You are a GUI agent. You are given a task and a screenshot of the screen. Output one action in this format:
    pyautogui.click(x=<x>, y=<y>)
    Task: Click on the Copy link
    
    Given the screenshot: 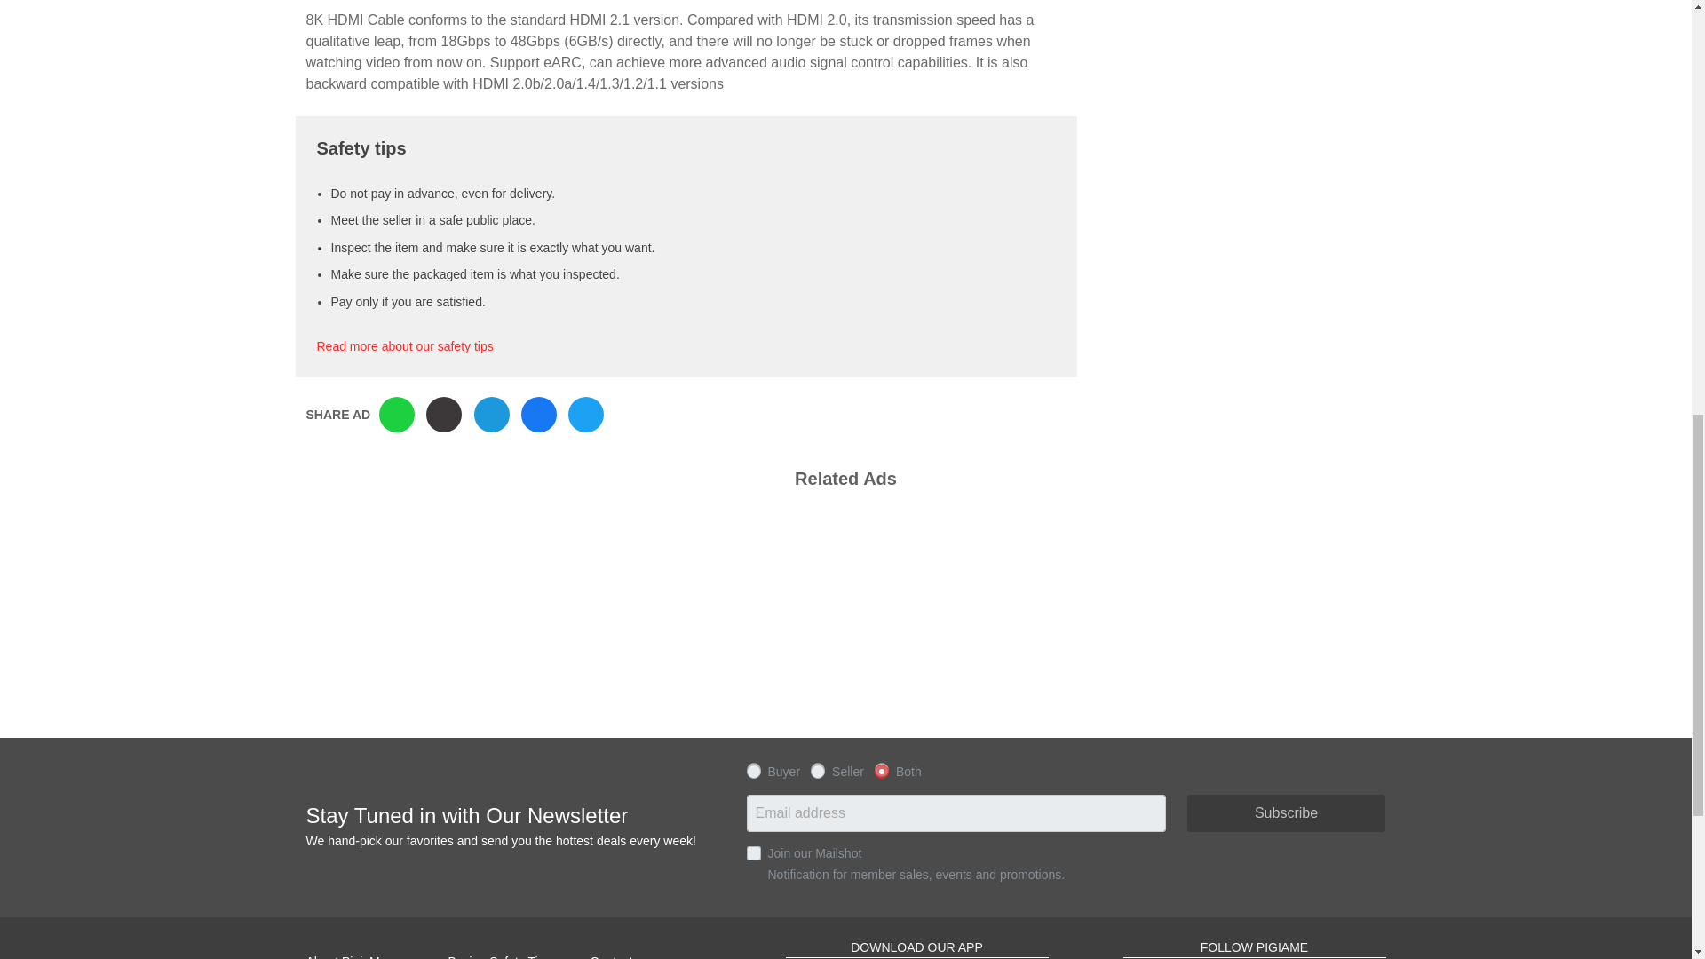 What is the action you would take?
    pyautogui.click(x=444, y=415)
    